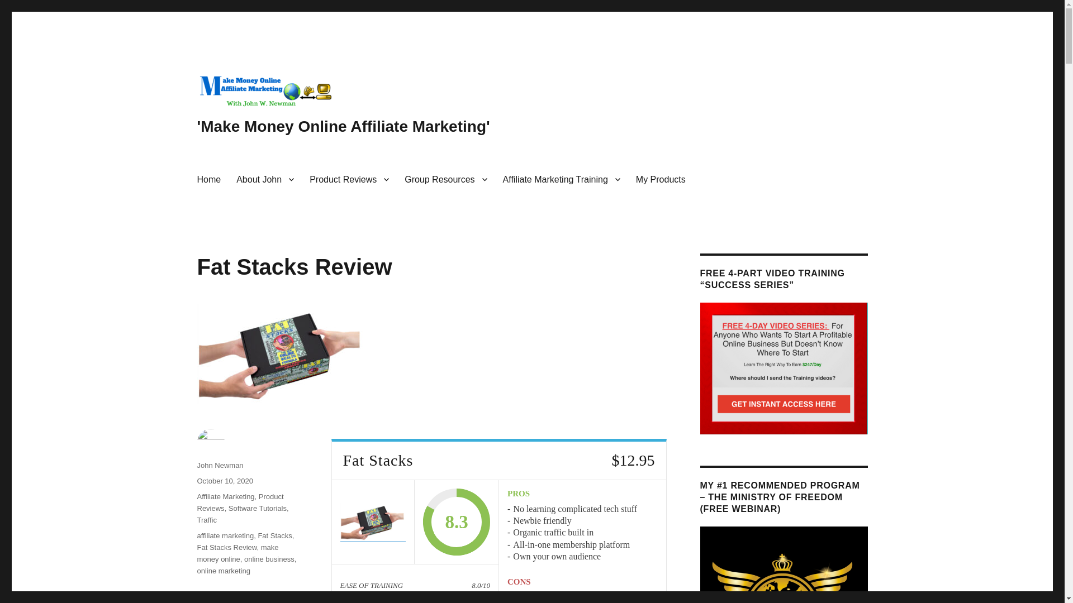 The image size is (1073, 603). Describe the element at coordinates (208, 179) in the screenshot. I see `Home` at that location.